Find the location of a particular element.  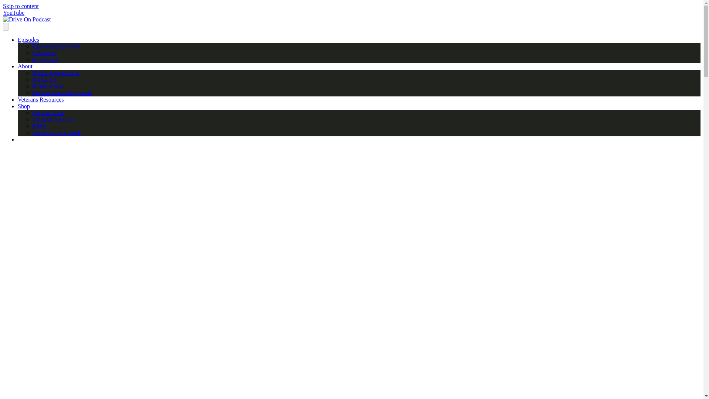

Media Kit is located at coordinates (44, 79).